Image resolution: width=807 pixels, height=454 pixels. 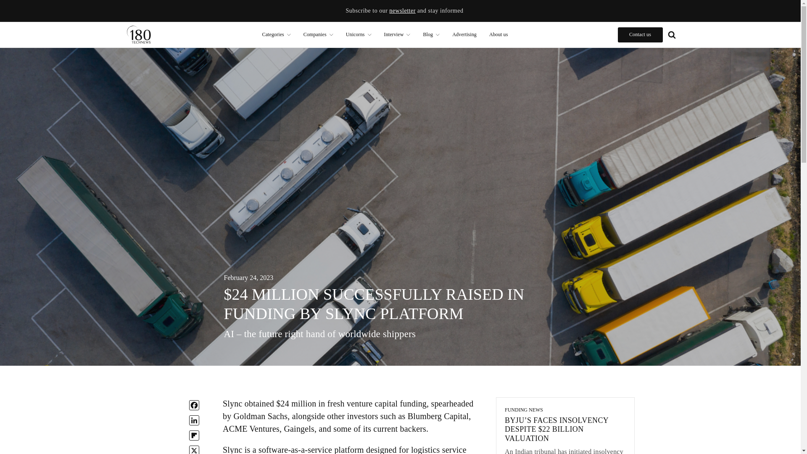 I want to click on Companies, so click(x=318, y=34).